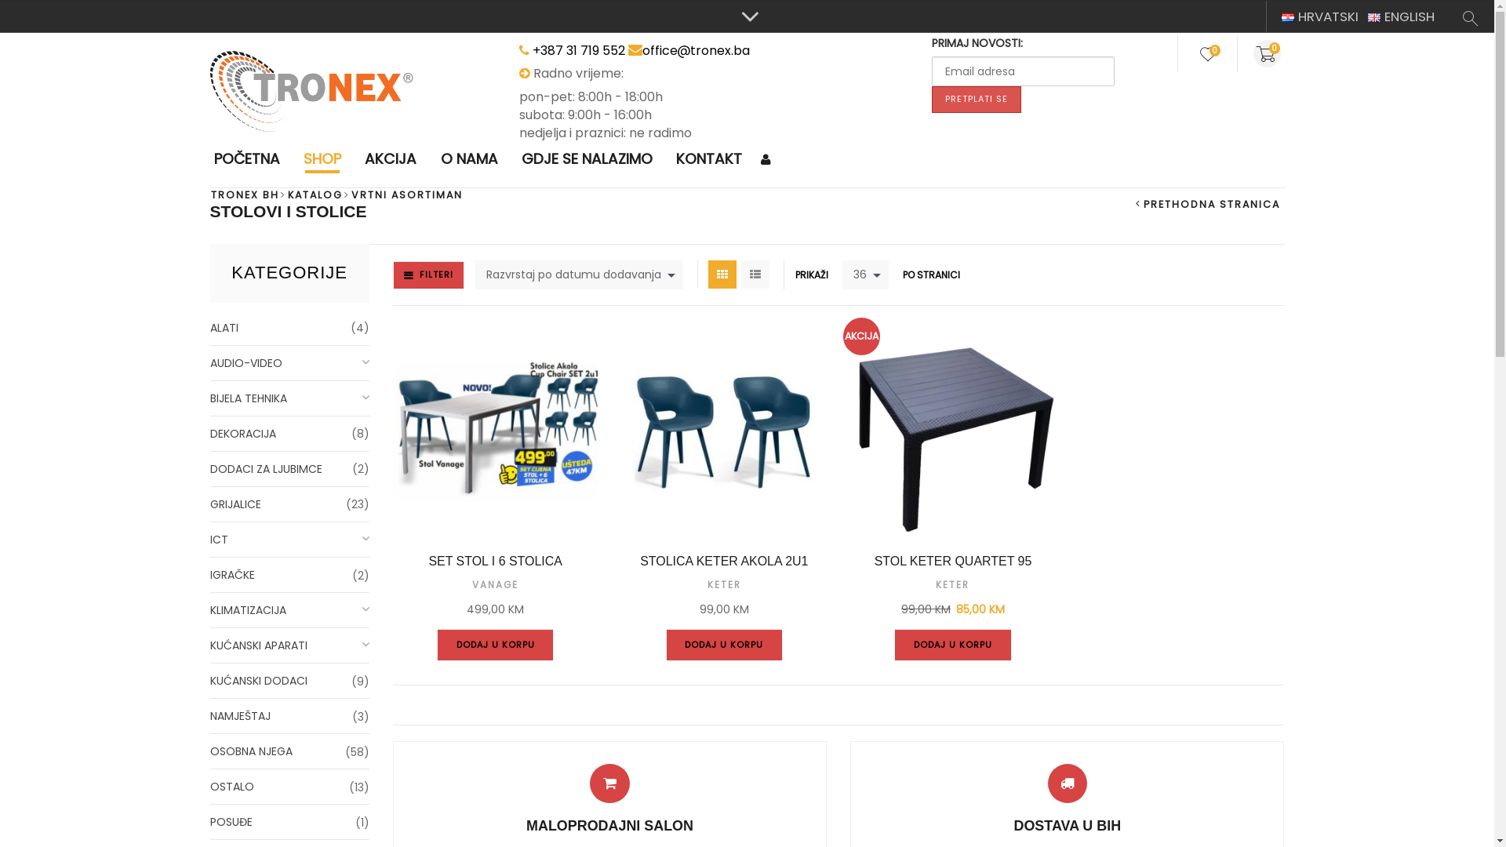 The width and height of the screenshot is (1506, 847). Describe the element at coordinates (323, 160) in the screenshot. I see `SHOP` at that location.